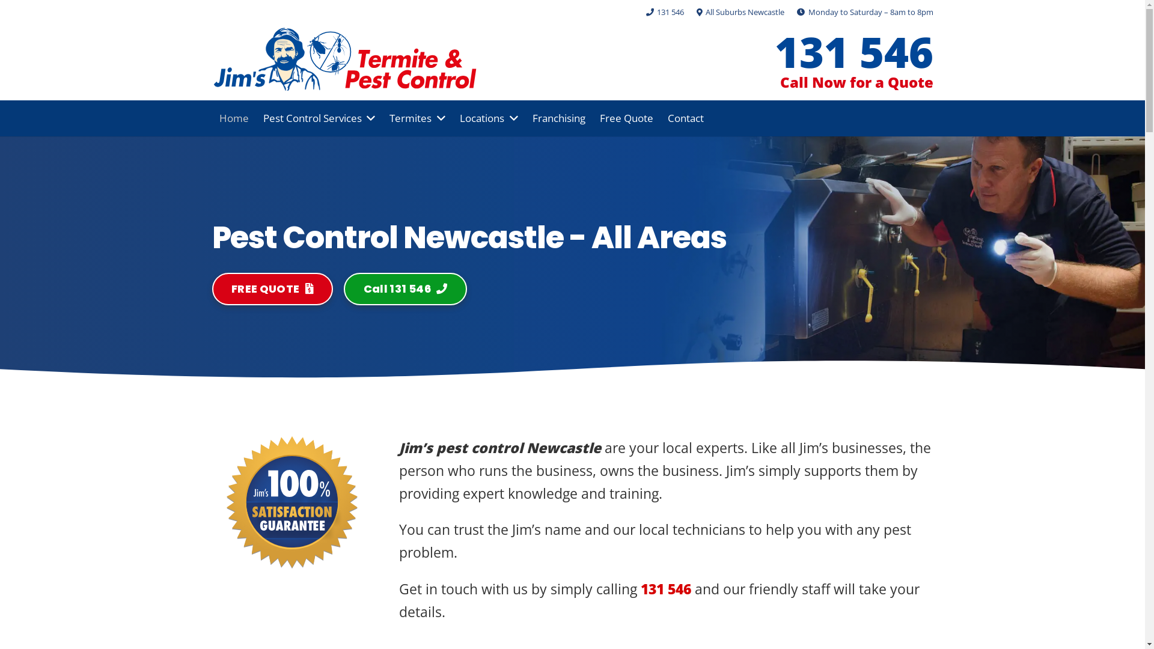 This screenshot has height=649, width=1154. Describe the element at coordinates (233, 118) in the screenshot. I see `Home` at that location.